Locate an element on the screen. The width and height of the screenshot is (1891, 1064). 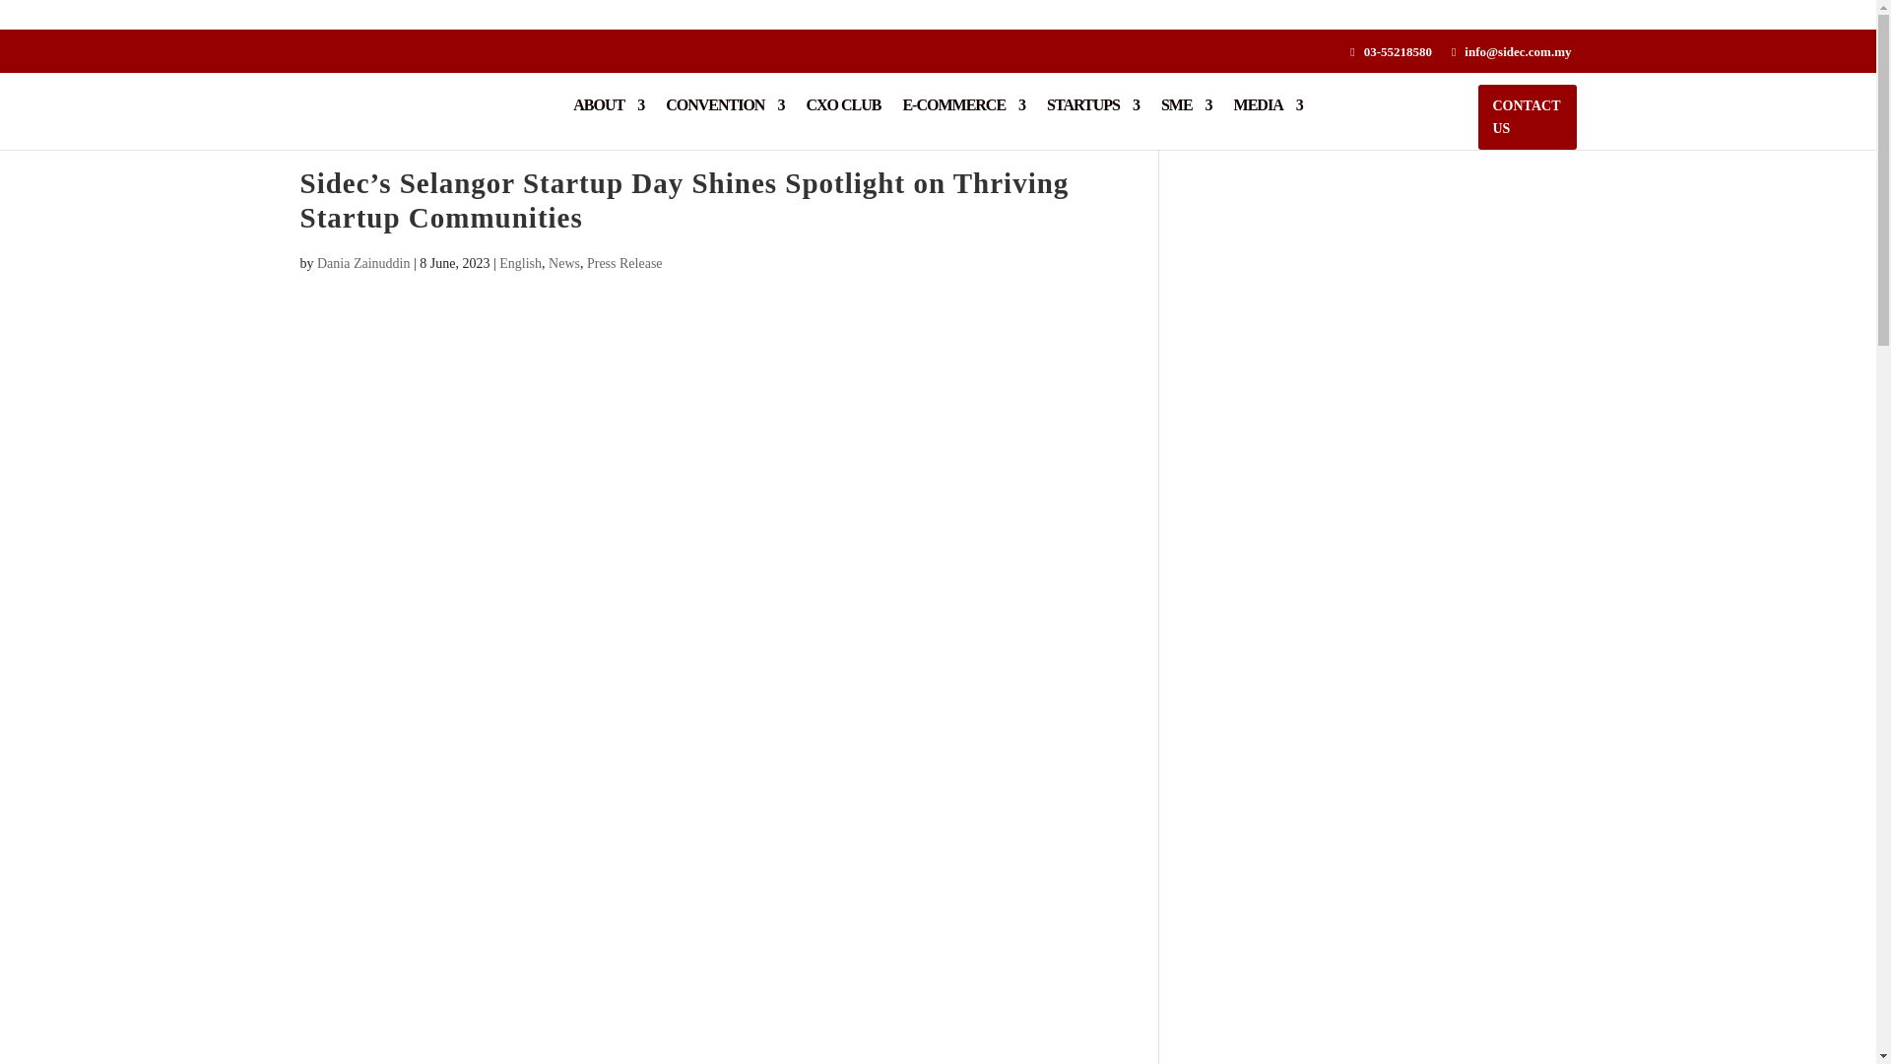
CONVENTION is located at coordinates (725, 118).